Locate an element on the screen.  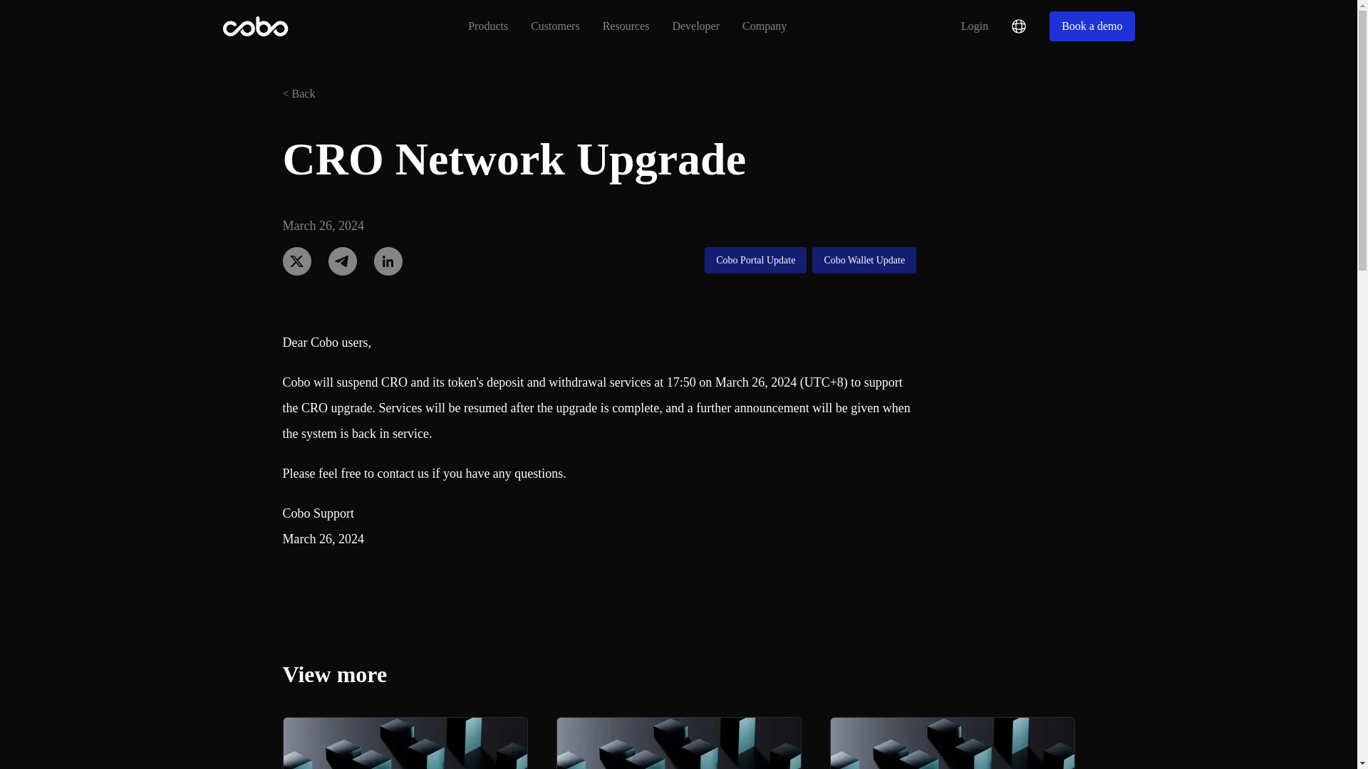
Login is located at coordinates (678, 743).